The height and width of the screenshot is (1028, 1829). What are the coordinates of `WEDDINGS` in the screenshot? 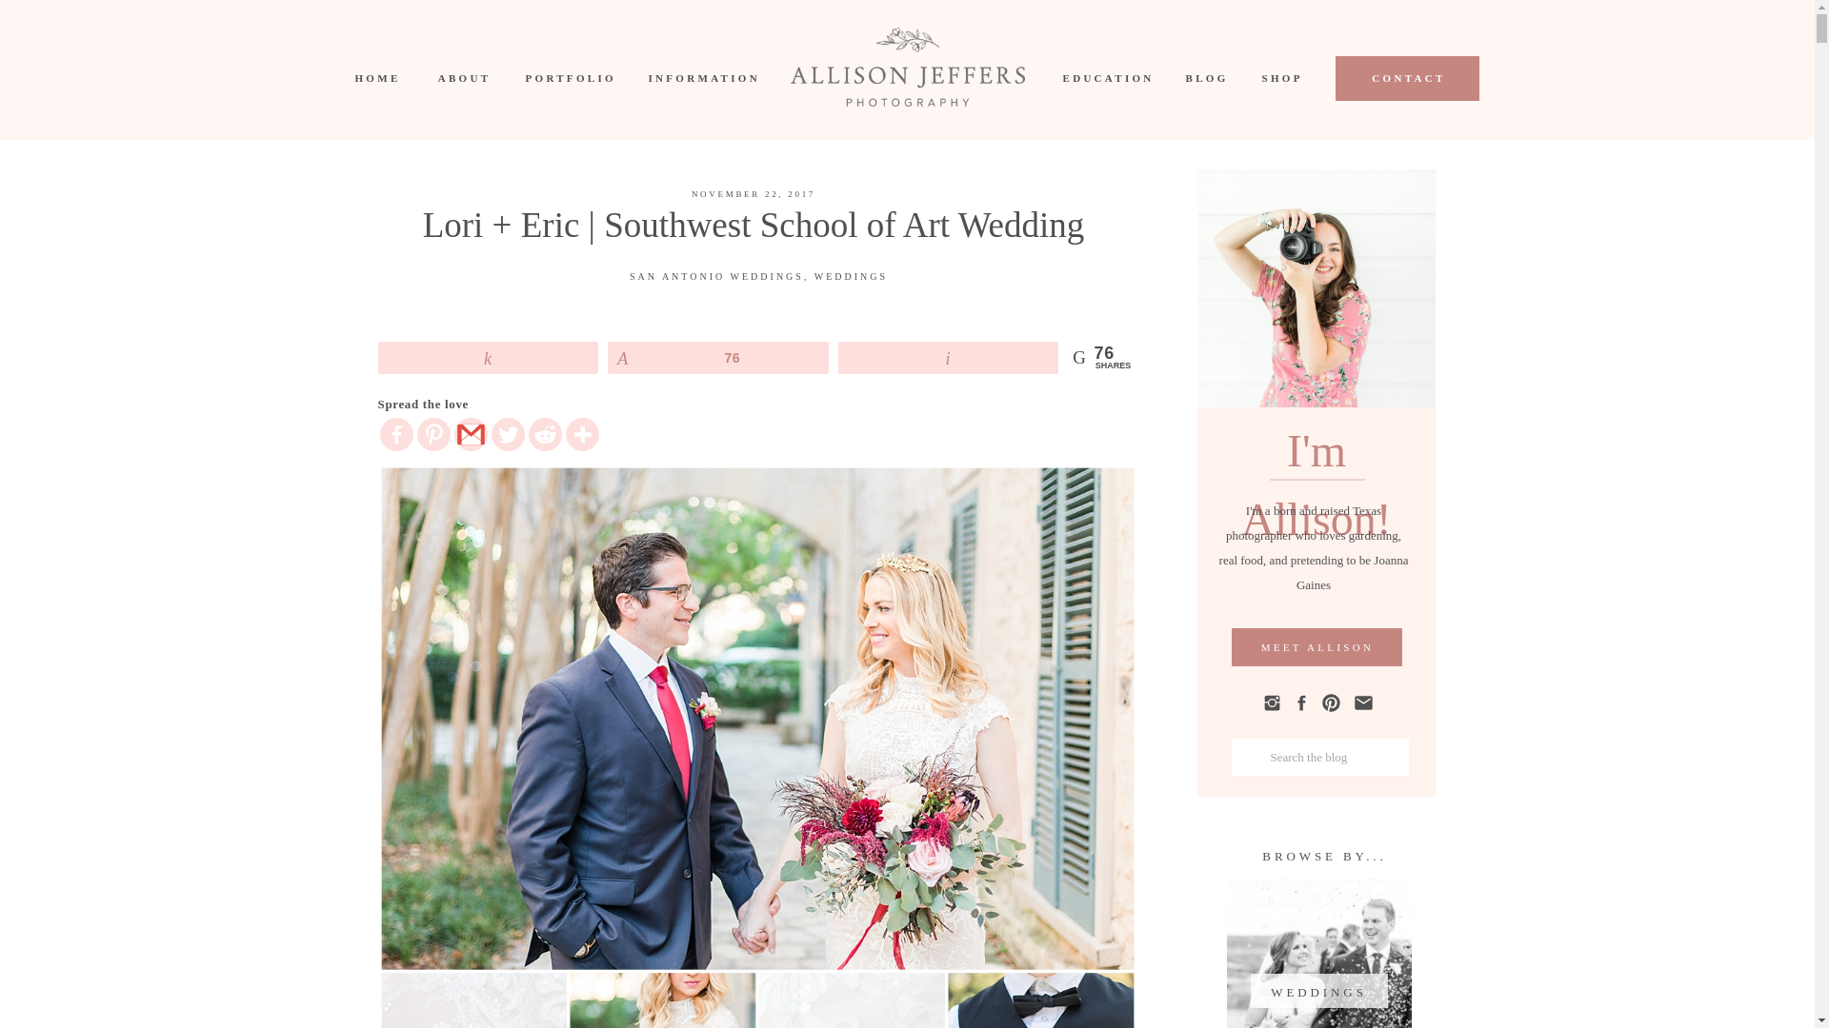 It's located at (1318, 990).